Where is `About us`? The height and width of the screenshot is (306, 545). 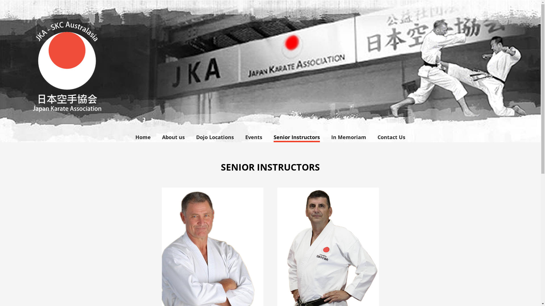 About us is located at coordinates (173, 137).